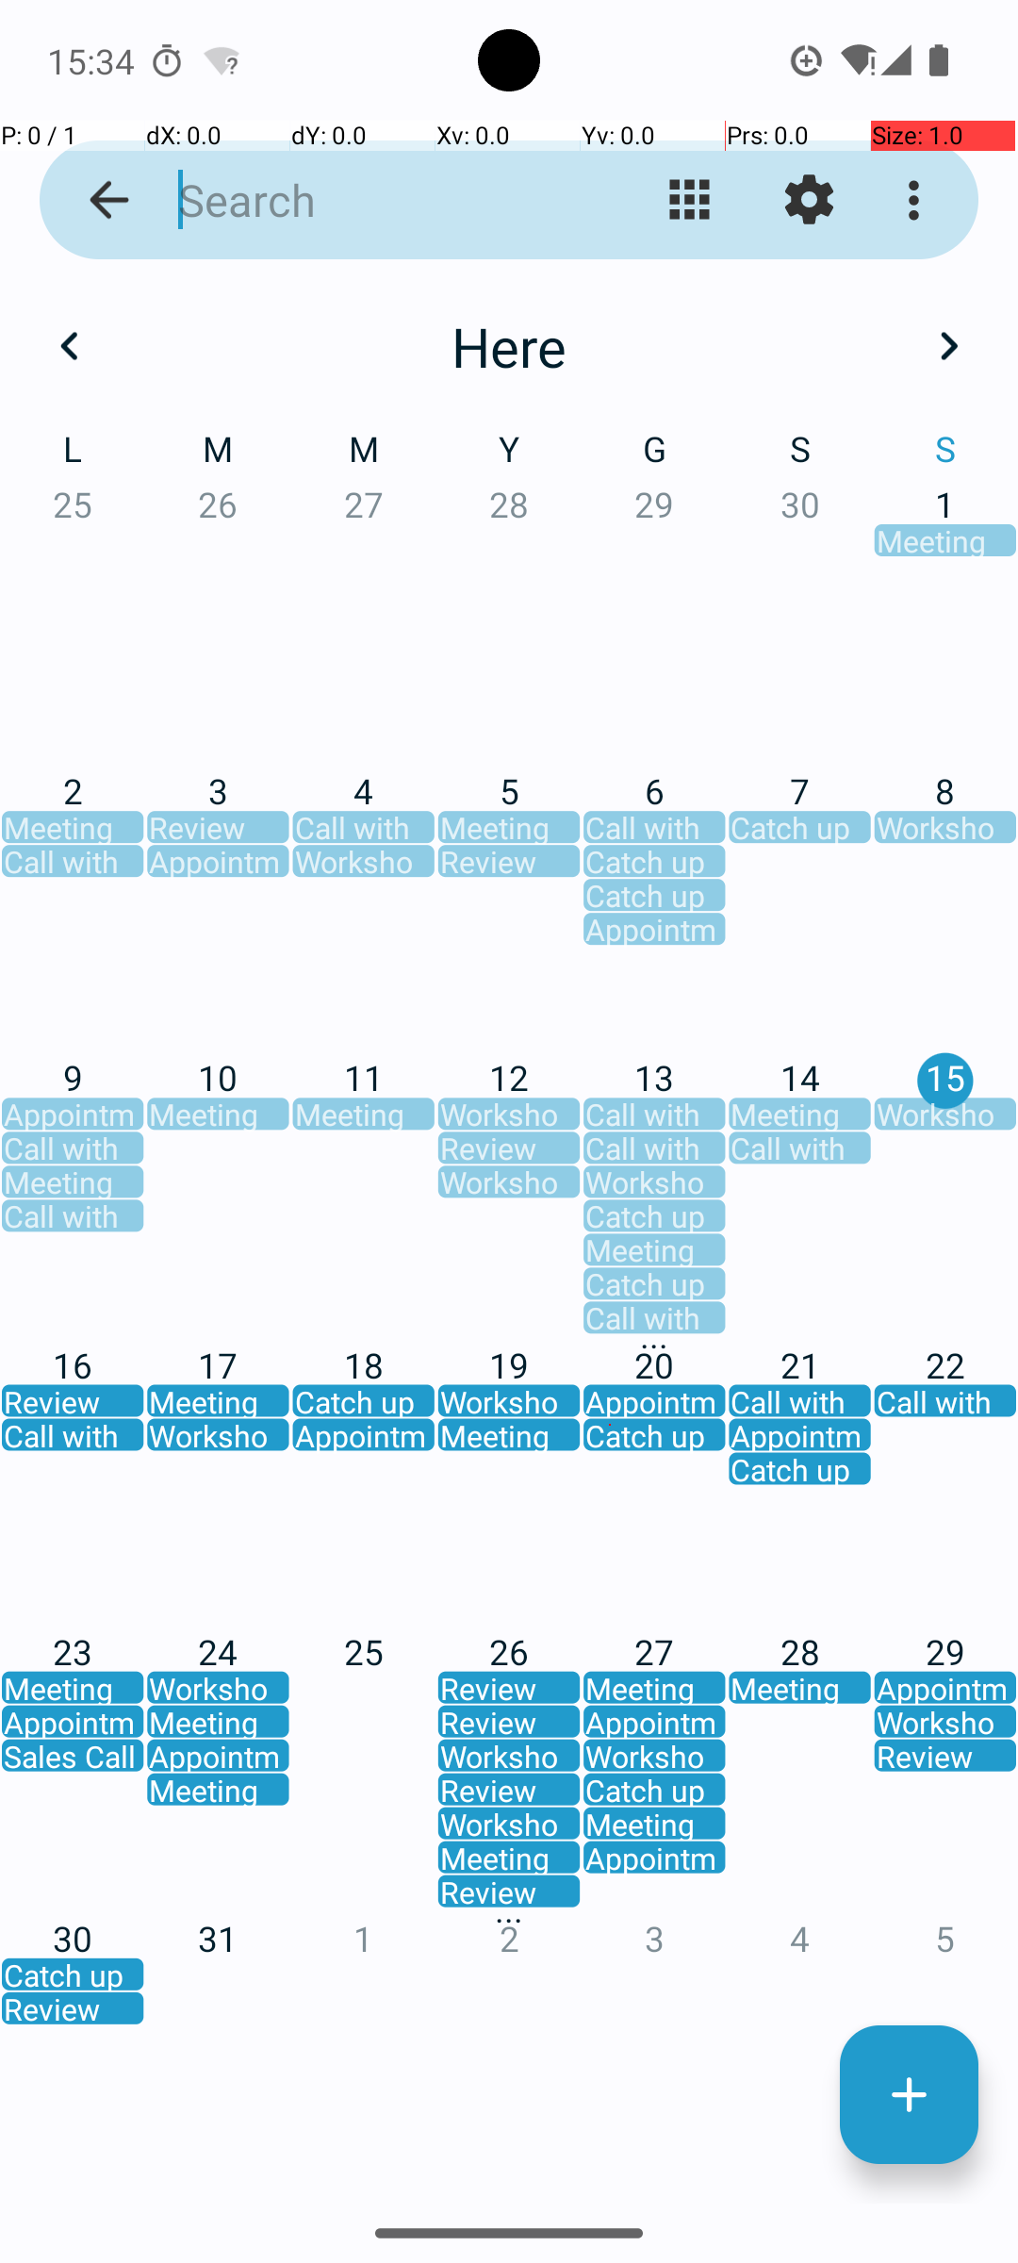  What do you see at coordinates (909, 2095) in the screenshot?
I see `Darvoud nevez` at bounding box center [909, 2095].